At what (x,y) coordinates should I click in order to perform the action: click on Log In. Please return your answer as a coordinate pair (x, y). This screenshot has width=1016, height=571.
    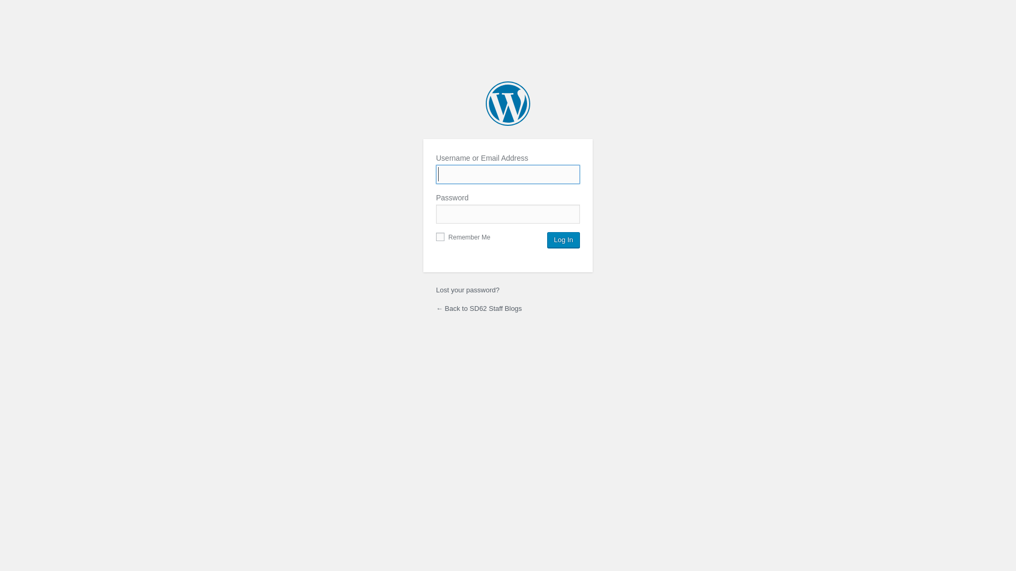
    Looking at the image, I should click on (564, 240).